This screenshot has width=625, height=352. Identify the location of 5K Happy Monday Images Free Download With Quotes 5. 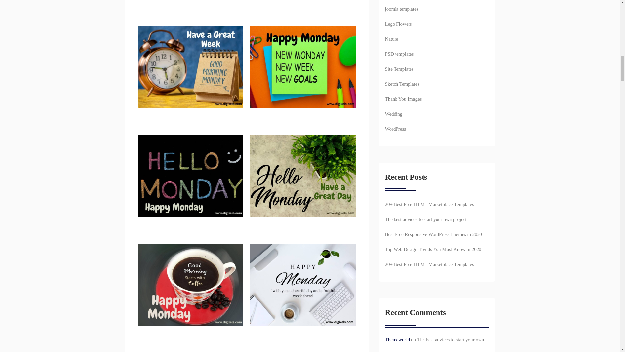
(303, 66).